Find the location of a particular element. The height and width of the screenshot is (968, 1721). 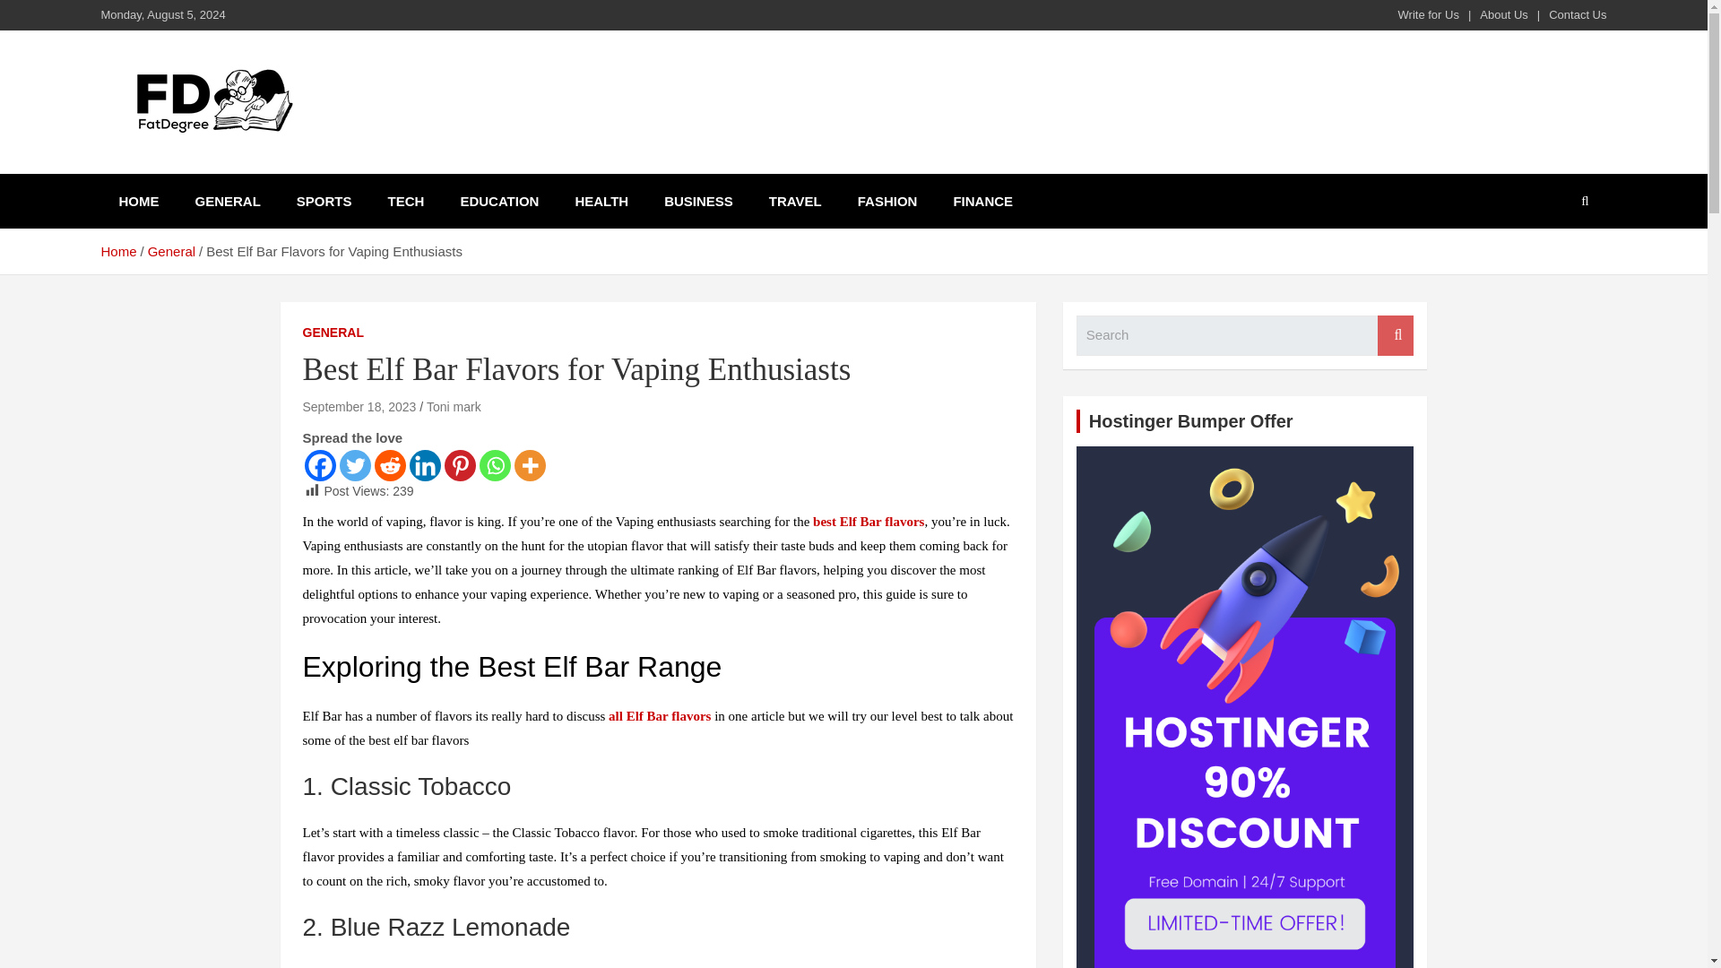

TECH is located at coordinates (405, 201).